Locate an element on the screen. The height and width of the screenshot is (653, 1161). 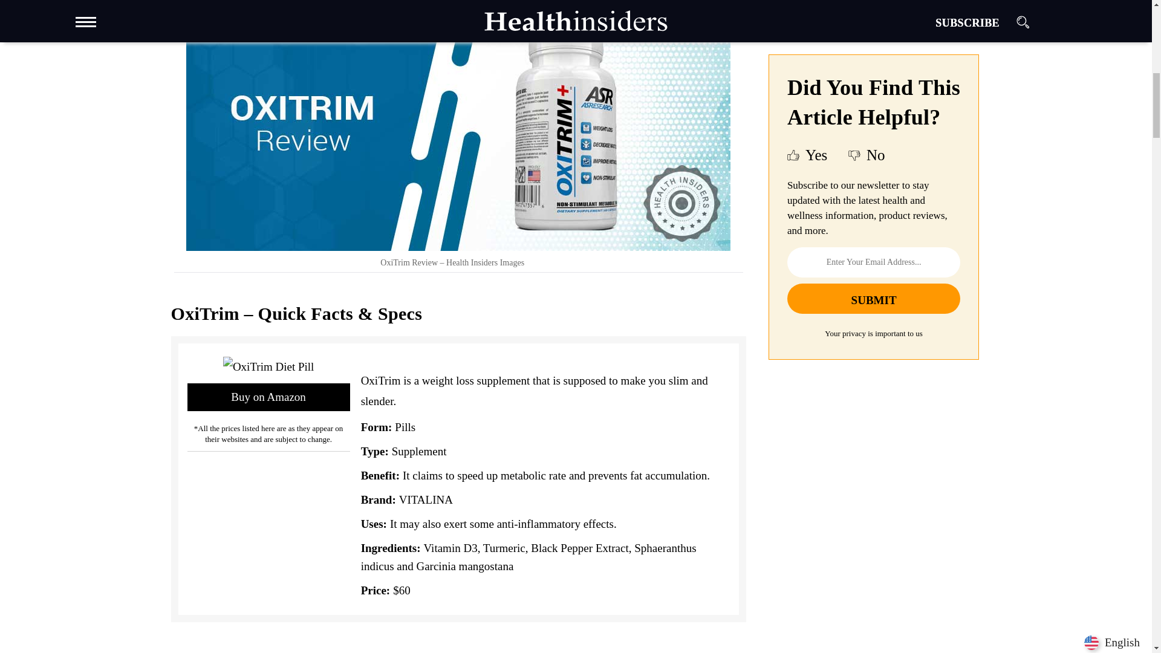
Submit is located at coordinates (873, 149).